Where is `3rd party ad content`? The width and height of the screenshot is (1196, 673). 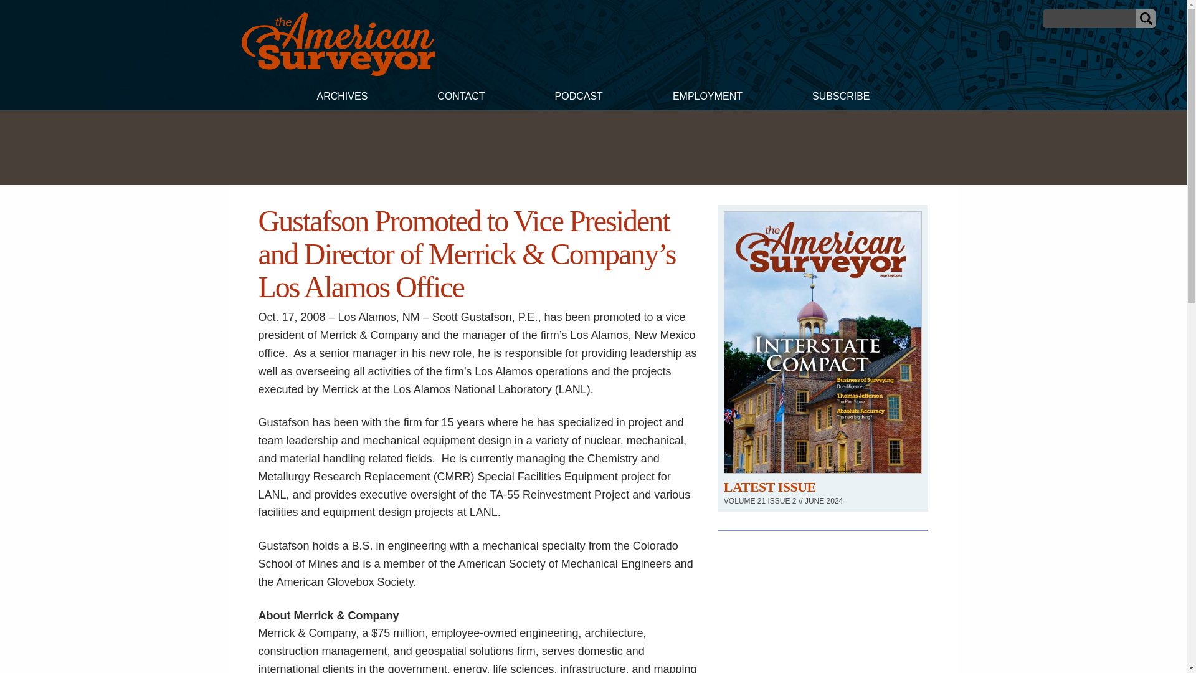
3rd party ad content is located at coordinates (592, 147).